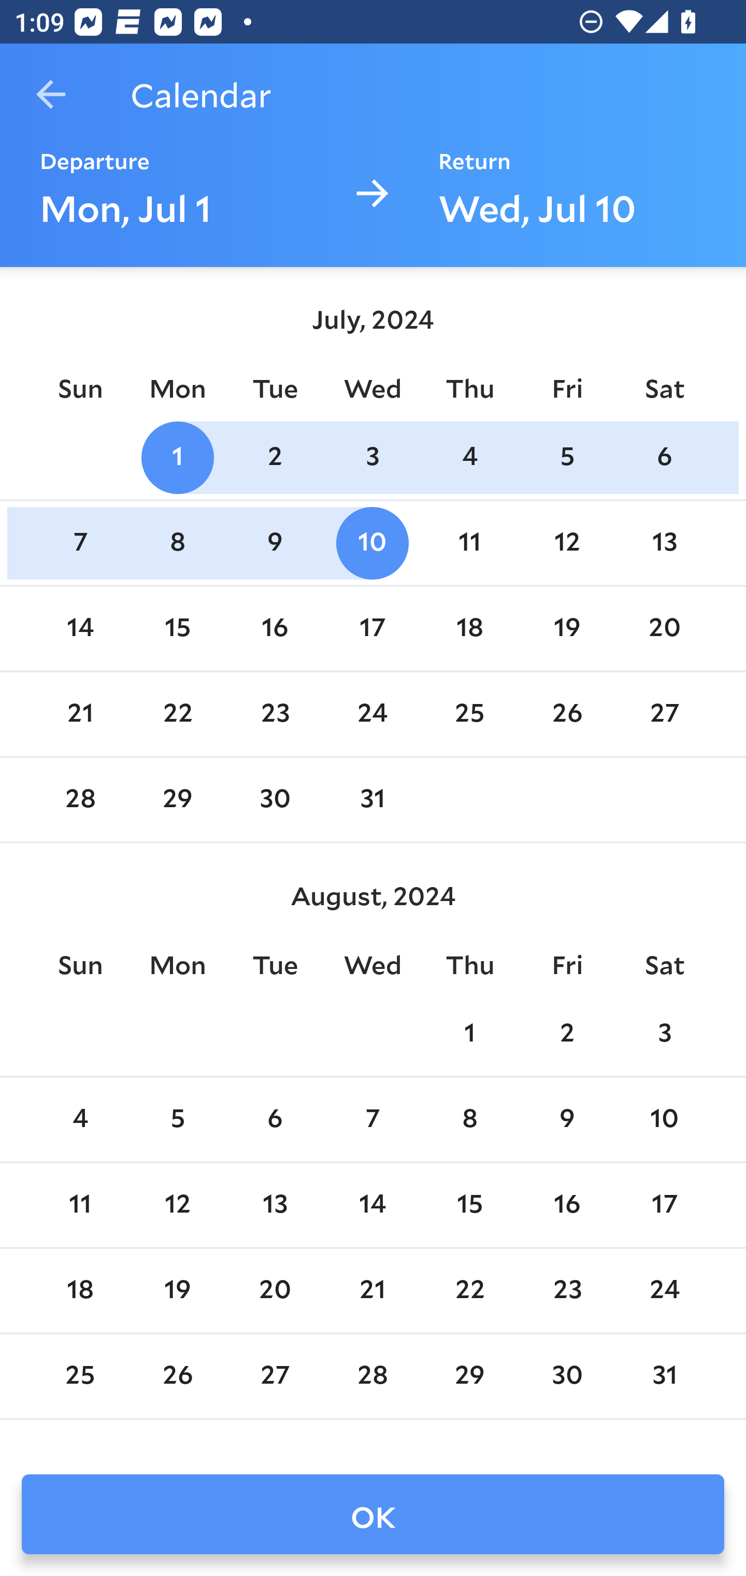 This screenshot has width=746, height=1576. I want to click on 15, so click(469, 1205).